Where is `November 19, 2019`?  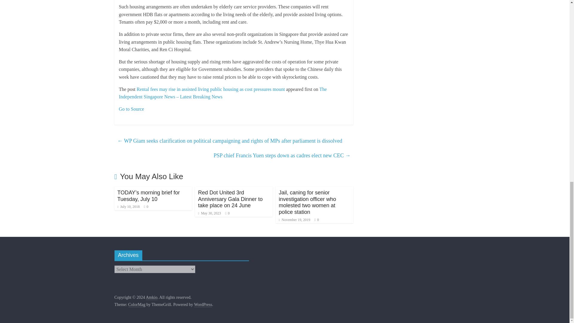
November 19, 2019 is located at coordinates (294, 220).